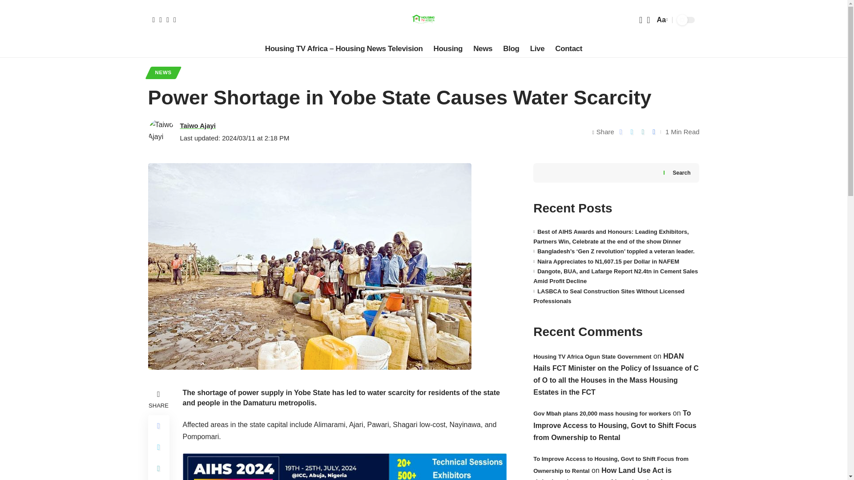  What do you see at coordinates (448, 48) in the screenshot?
I see `Housing` at bounding box center [448, 48].